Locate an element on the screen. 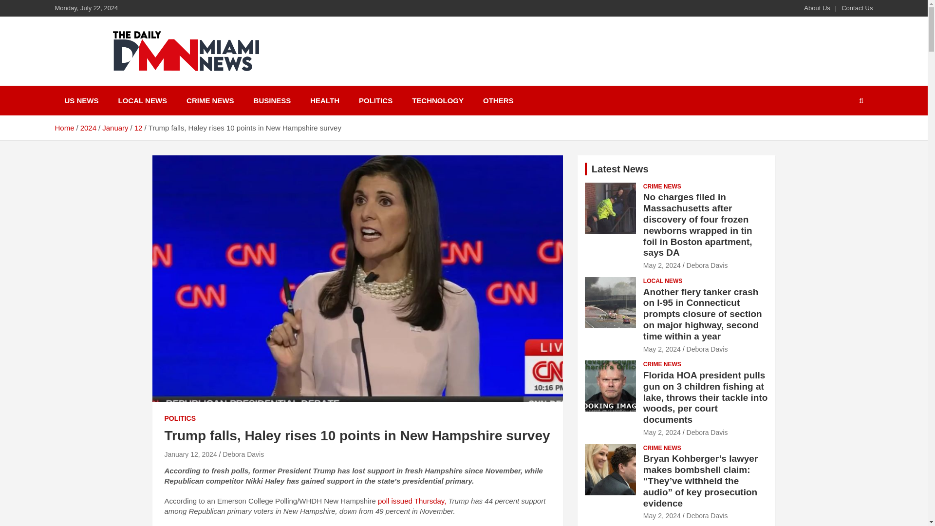  Debora Davis is located at coordinates (243, 454).